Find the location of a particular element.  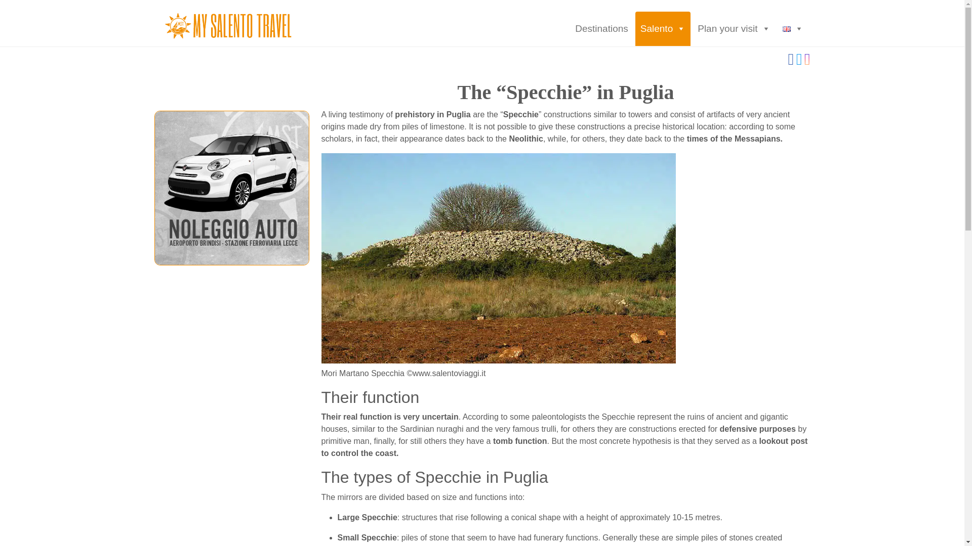

Rent a car is located at coordinates (232, 187).